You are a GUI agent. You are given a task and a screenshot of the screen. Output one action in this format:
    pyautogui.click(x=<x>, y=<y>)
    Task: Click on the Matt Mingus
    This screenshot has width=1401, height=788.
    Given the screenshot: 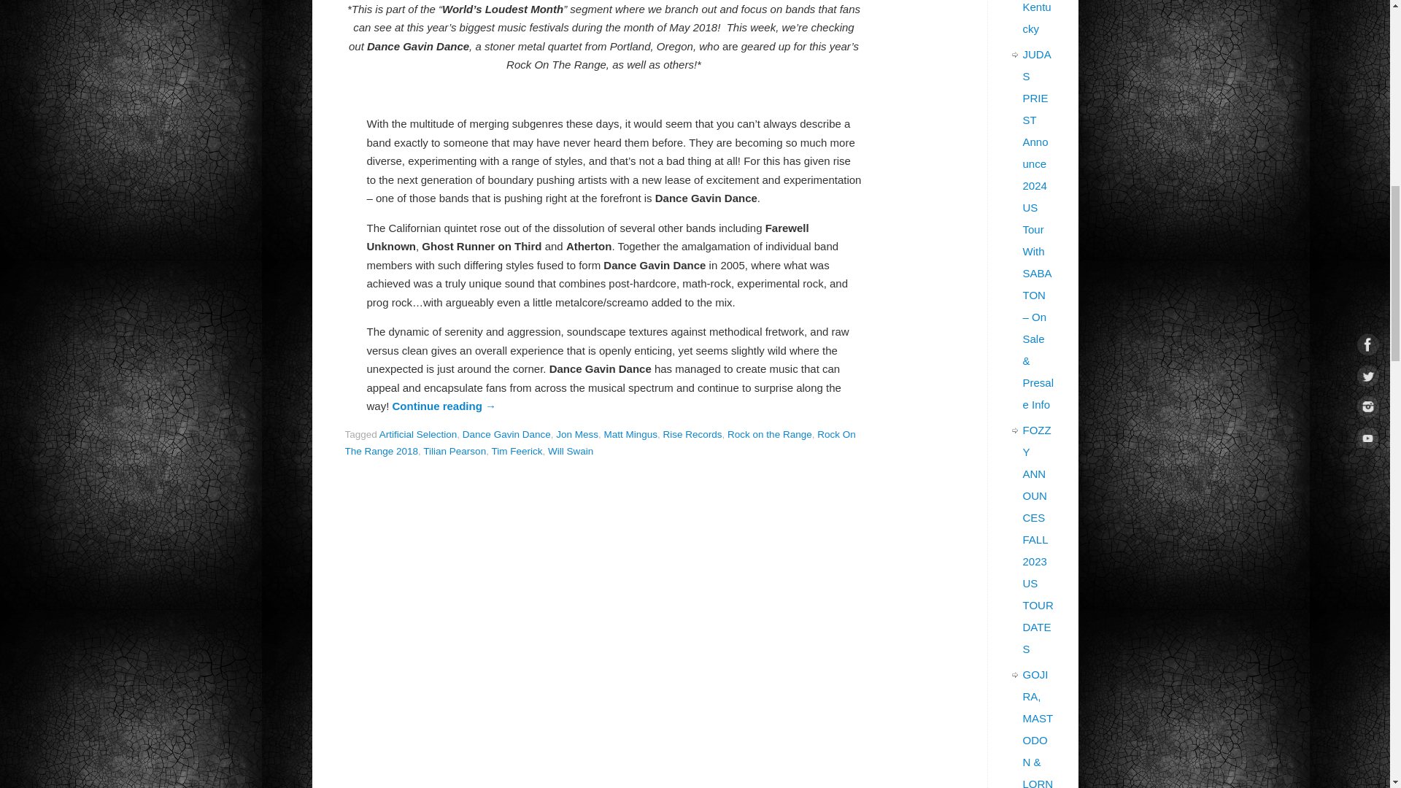 What is the action you would take?
    pyautogui.click(x=630, y=433)
    